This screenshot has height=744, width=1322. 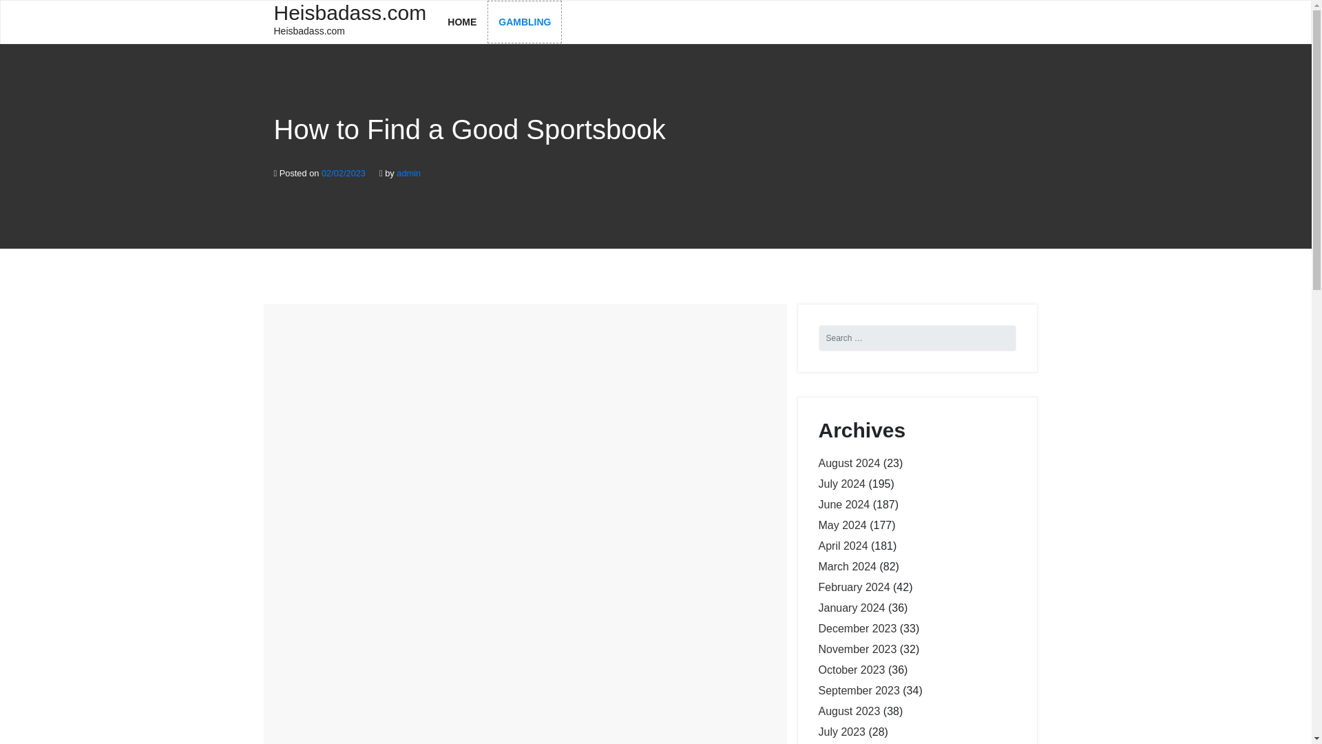 I want to click on January 2024, so click(x=525, y=22).